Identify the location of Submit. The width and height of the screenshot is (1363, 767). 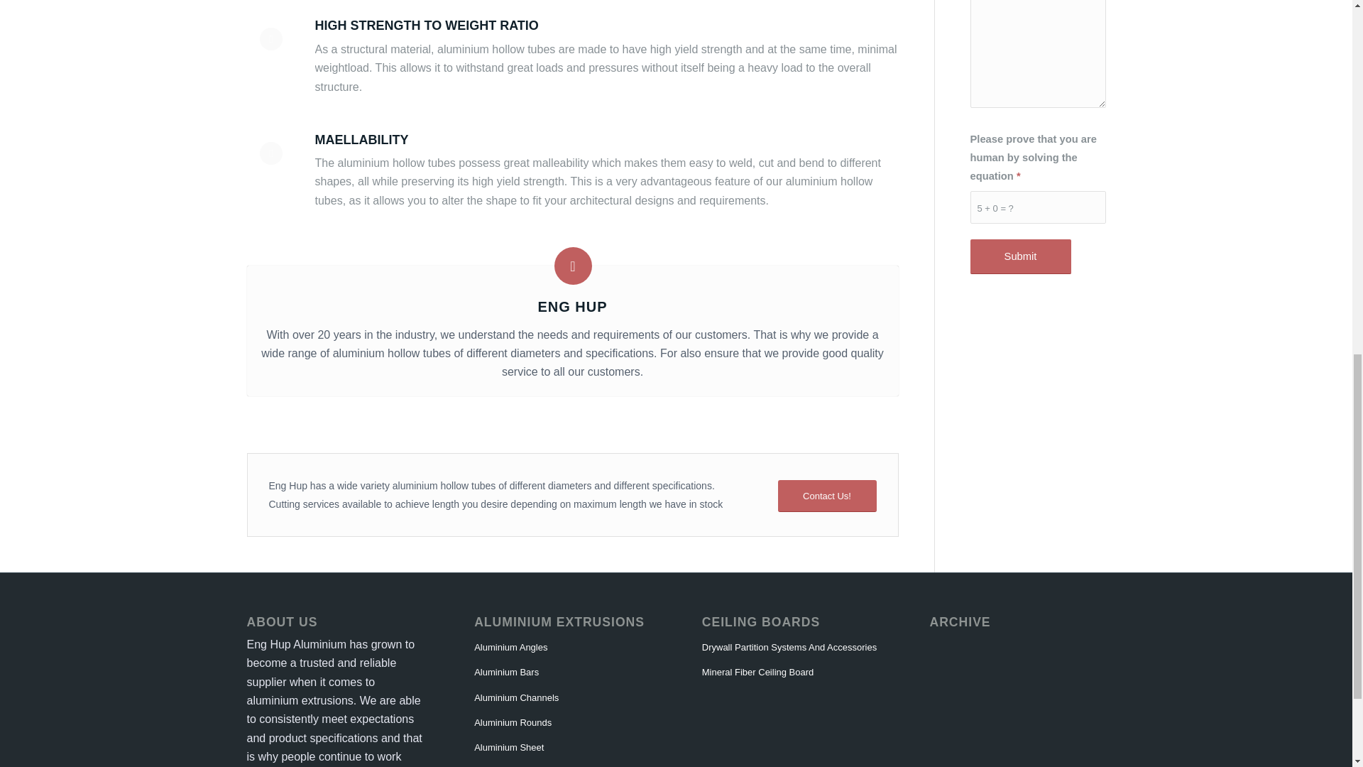
(1019, 256).